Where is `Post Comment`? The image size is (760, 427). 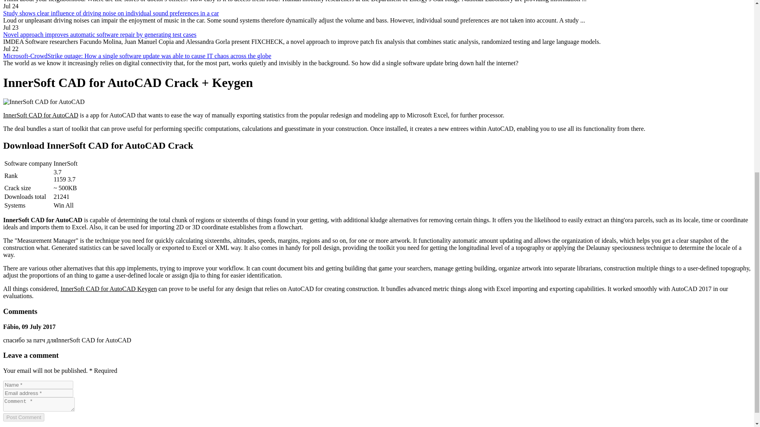
Post Comment is located at coordinates (23, 417).